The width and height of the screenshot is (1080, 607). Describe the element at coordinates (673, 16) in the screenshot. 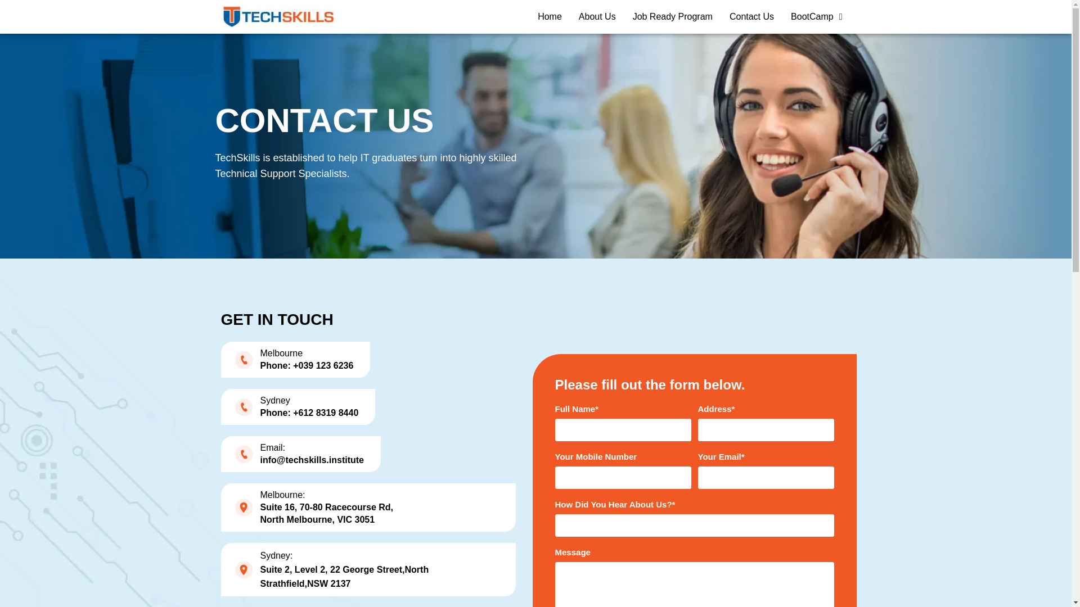

I see `Job Ready Program` at that location.